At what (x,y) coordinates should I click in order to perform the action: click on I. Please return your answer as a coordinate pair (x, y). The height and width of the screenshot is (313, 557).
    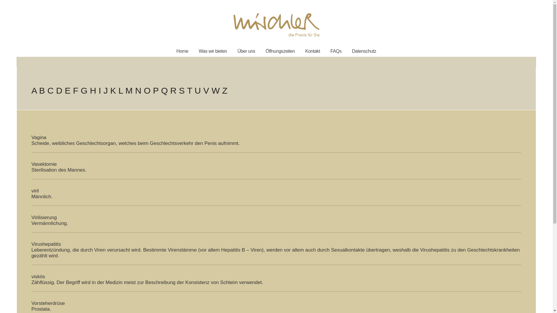
    Looking at the image, I should click on (100, 90).